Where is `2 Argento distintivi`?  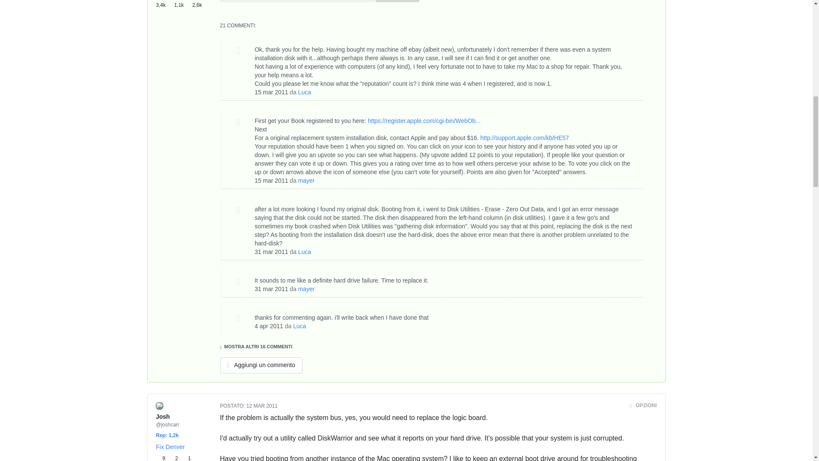
2 Argento distintivi is located at coordinates (175, 458).